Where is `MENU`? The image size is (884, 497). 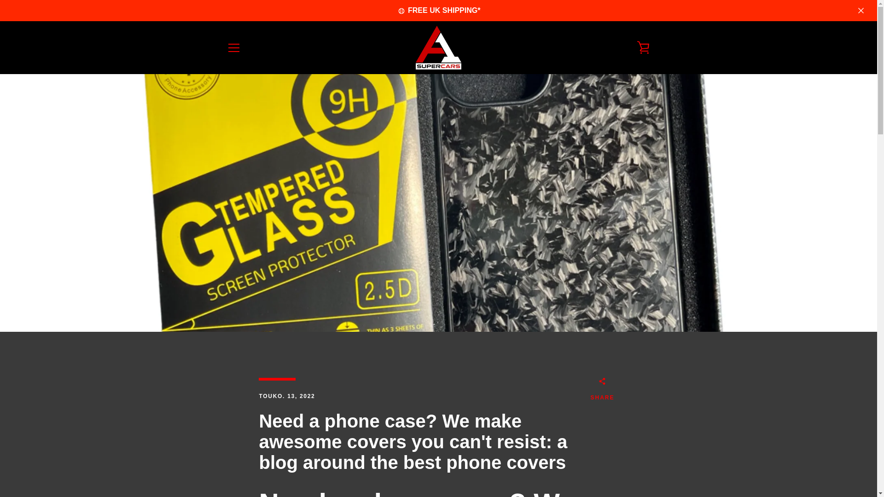
MENU is located at coordinates (233, 47).